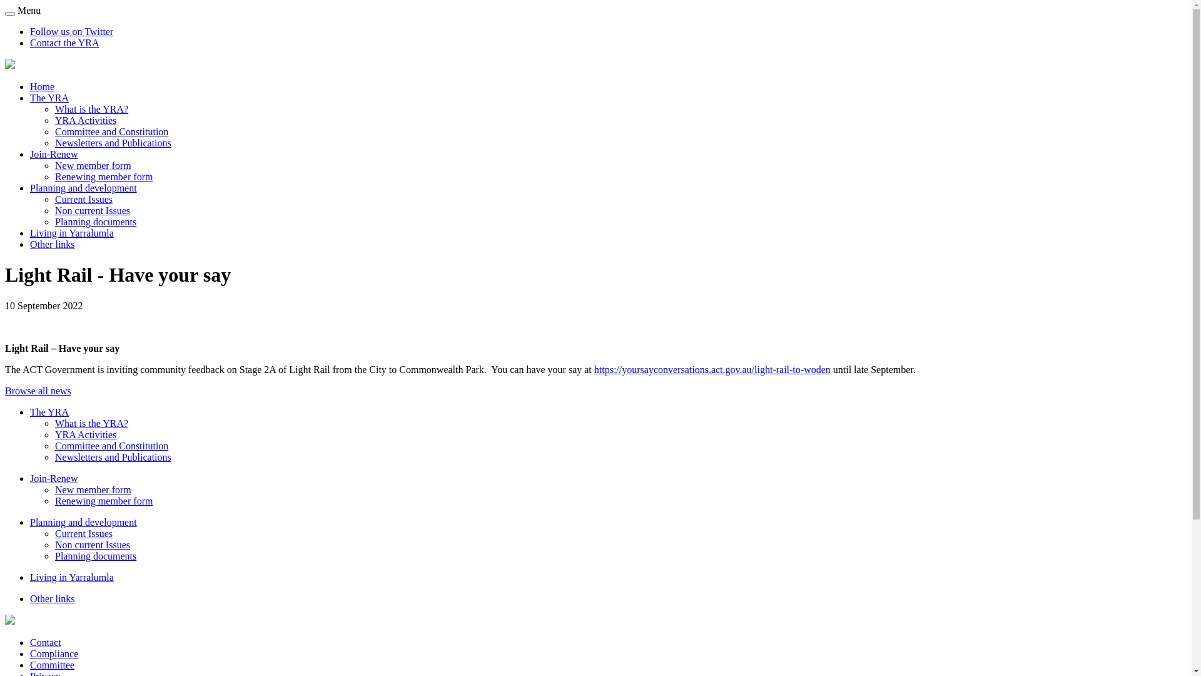 The image size is (1201, 676). Describe the element at coordinates (53, 244) in the screenshot. I see `Other links` at that location.